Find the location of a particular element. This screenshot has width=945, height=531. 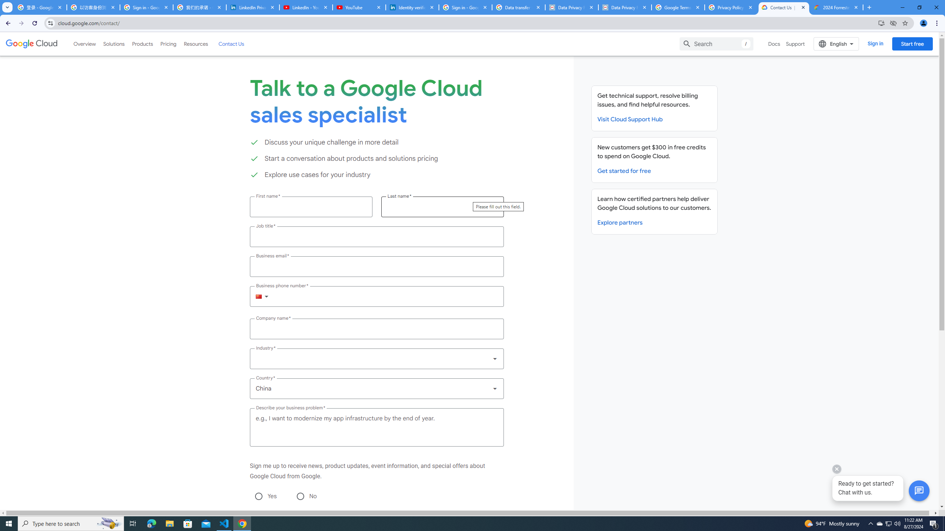

Describe your business problem * is located at coordinates (377, 427).